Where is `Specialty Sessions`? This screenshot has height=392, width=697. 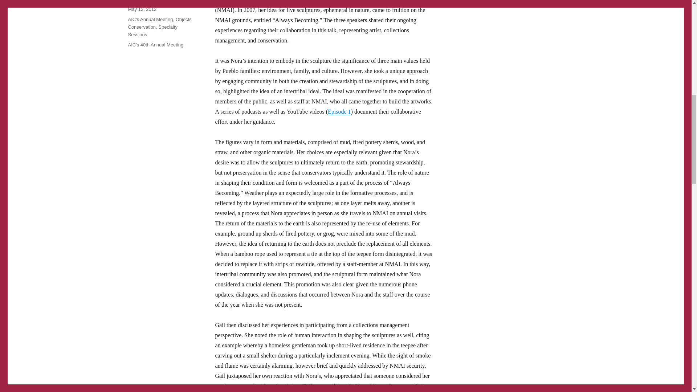 Specialty Sessions is located at coordinates (152, 30).